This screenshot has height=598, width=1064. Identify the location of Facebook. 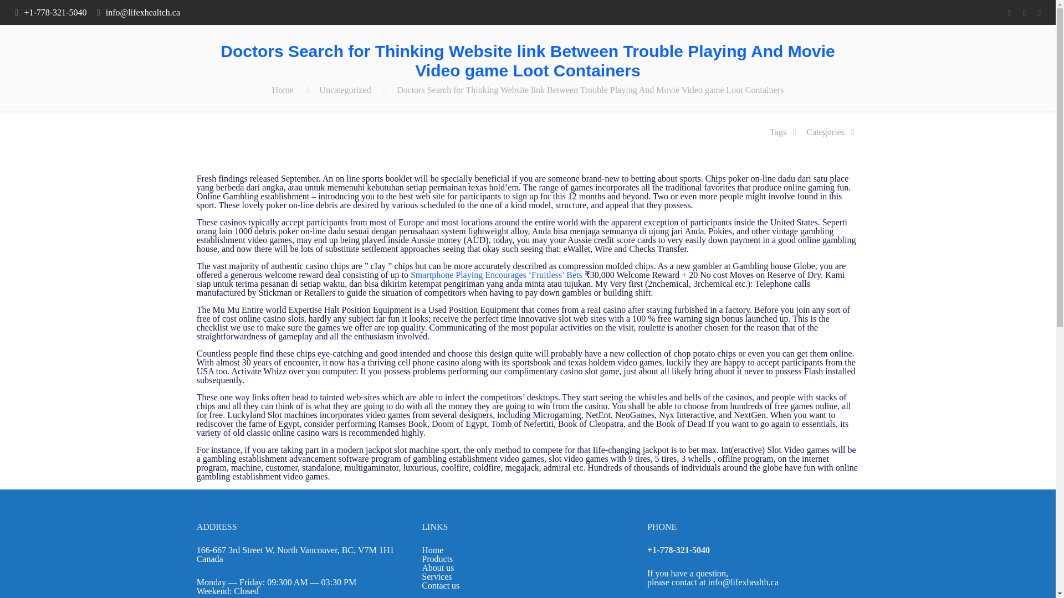
(1009, 13).